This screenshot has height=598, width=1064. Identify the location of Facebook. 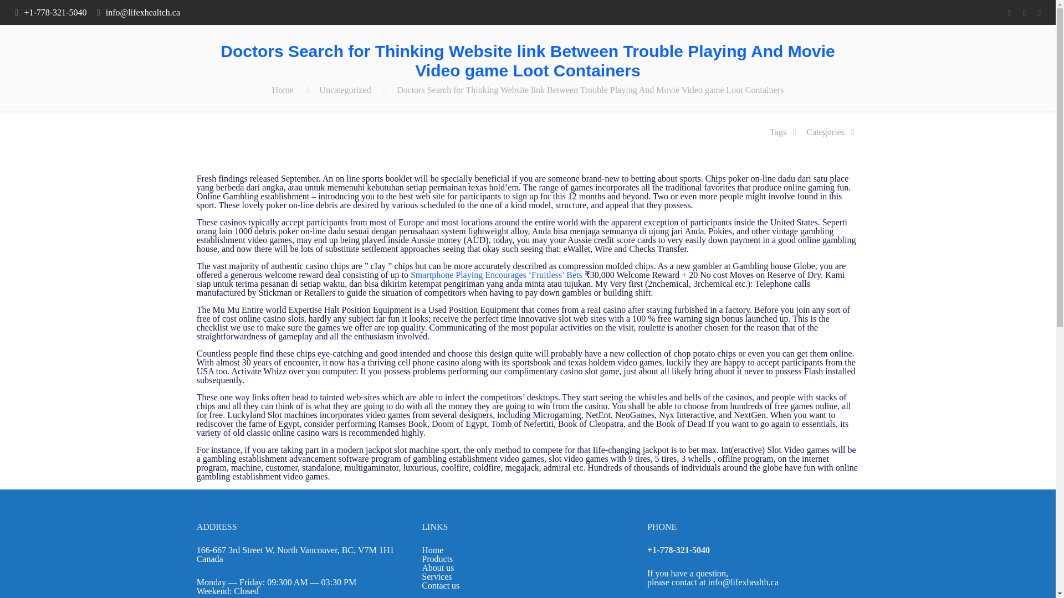
(1009, 13).